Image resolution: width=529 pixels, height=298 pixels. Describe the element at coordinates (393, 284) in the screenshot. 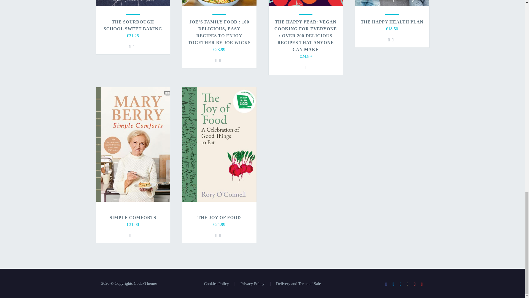

I see `LinkedIn` at that location.